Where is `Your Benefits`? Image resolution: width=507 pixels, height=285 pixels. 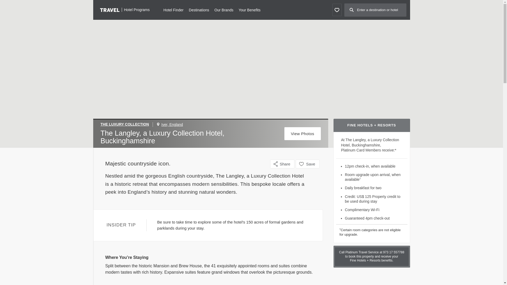 Your Benefits is located at coordinates (250, 9).